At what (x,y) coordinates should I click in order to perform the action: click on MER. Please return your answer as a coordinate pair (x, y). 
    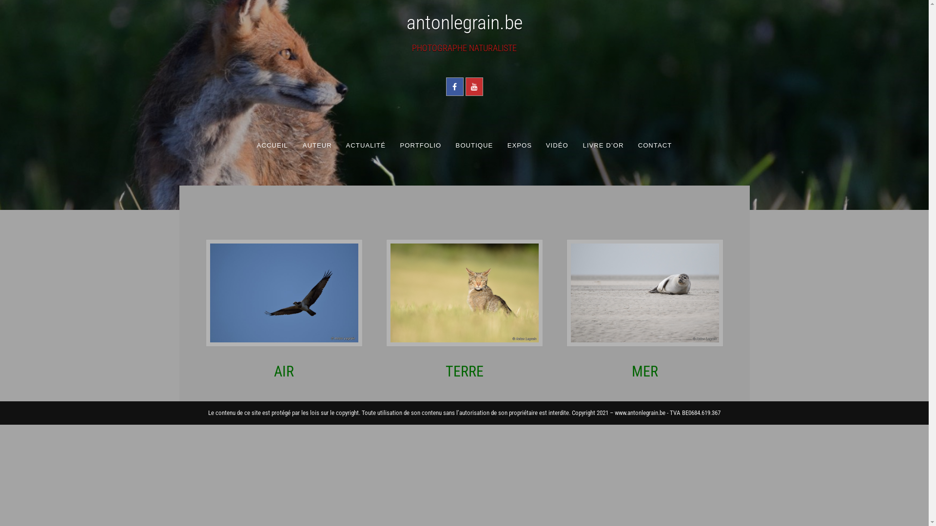
    Looking at the image, I should click on (644, 292).